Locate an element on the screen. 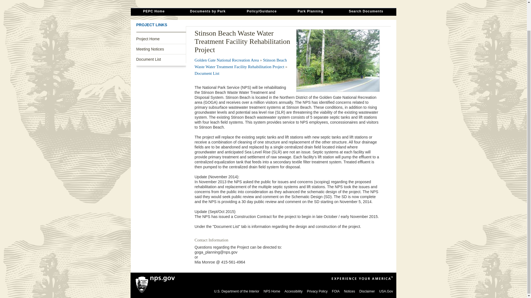  Disclaimer is located at coordinates (367, 291).